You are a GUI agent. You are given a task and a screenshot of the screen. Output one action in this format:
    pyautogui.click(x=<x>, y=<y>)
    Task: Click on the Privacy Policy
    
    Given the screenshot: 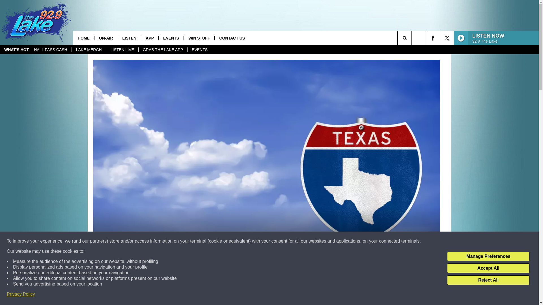 What is the action you would take?
    pyautogui.click(x=21, y=294)
    